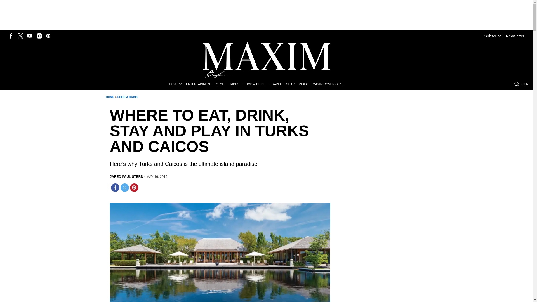 The height and width of the screenshot is (302, 537). I want to click on Newsletter, so click(515, 36).